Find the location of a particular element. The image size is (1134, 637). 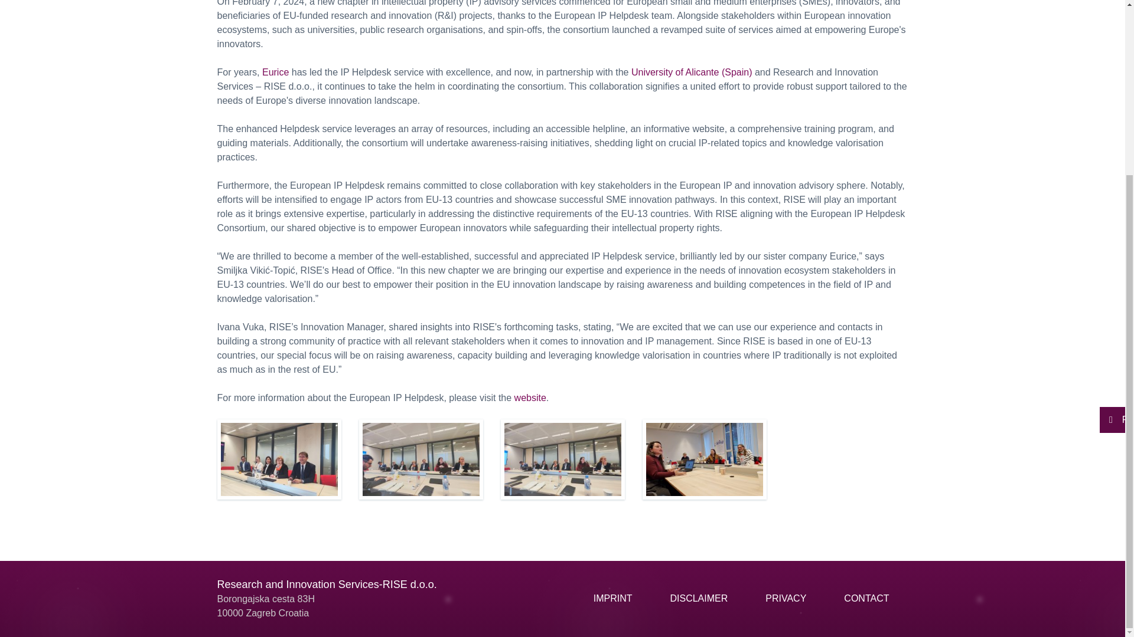

CONTACT is located at coordinates (866, 598).